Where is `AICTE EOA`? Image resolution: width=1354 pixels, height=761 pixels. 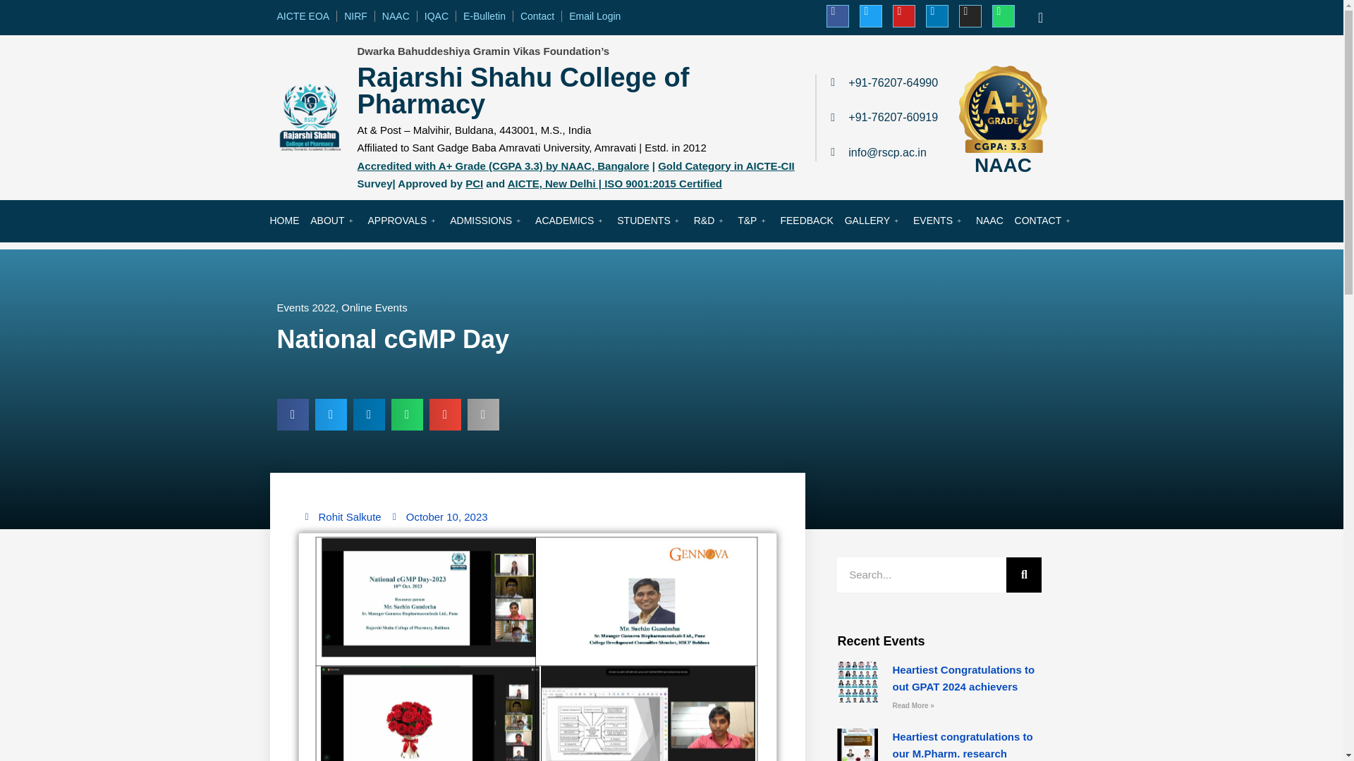 AICTE EOA is located at coordinates (303, 16).